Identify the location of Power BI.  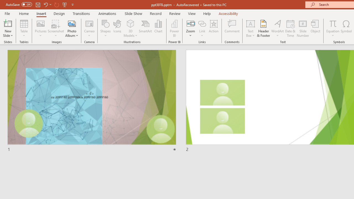
(174, 28).